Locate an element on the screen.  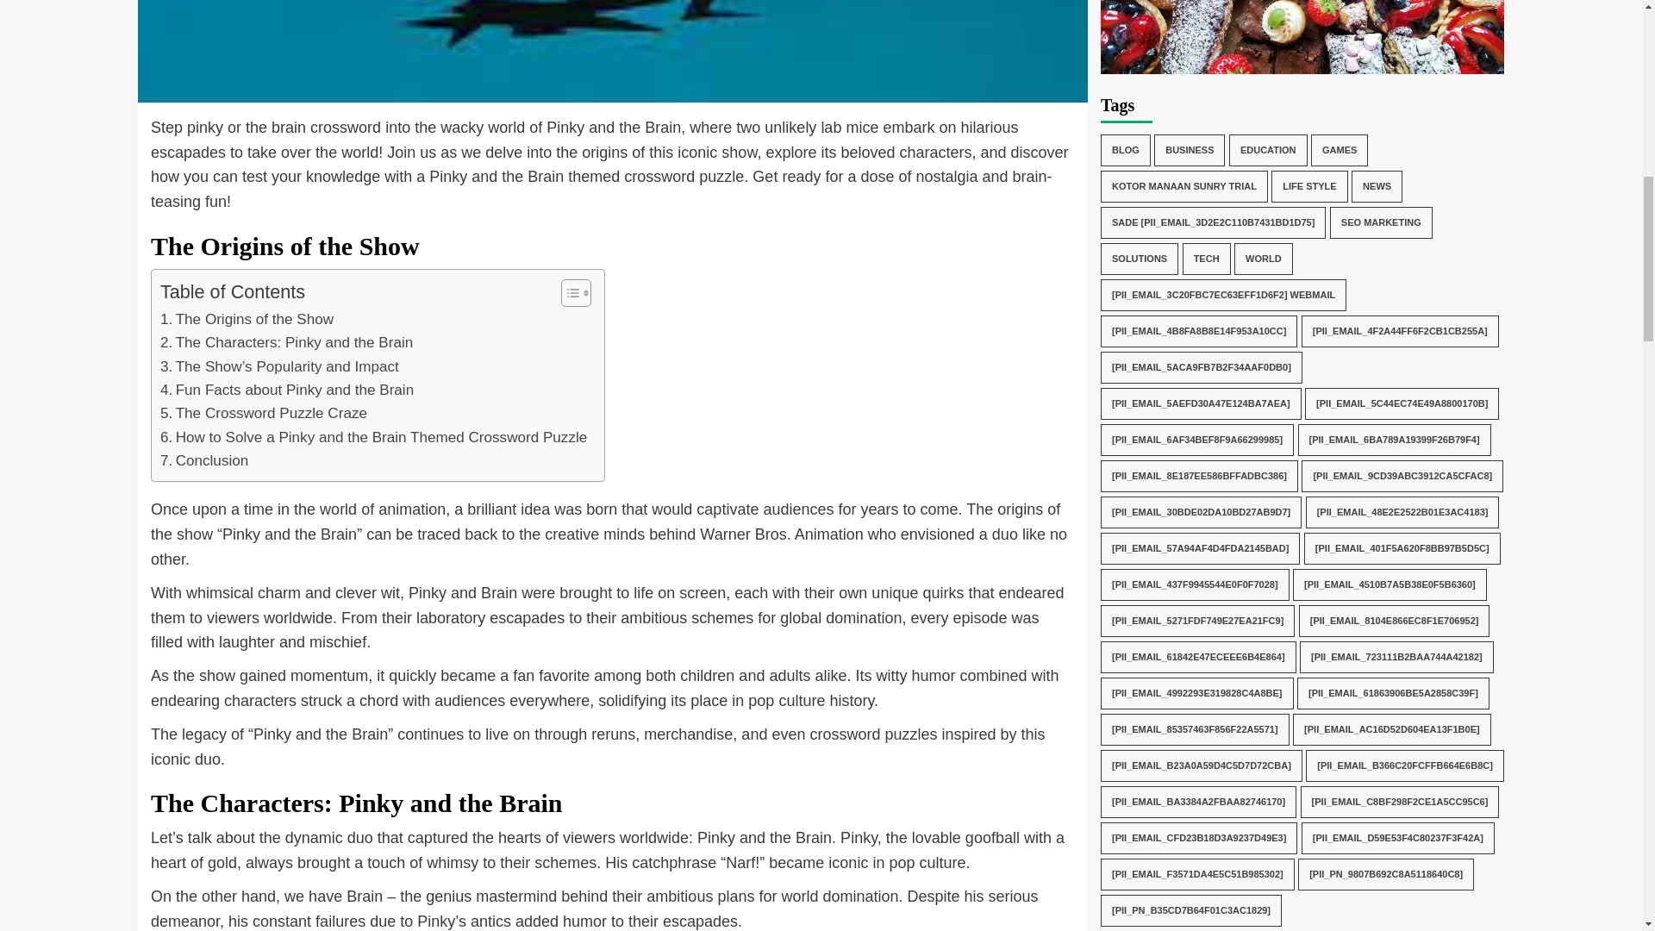
The Origins of the Show is located at coordinates (247, 319).